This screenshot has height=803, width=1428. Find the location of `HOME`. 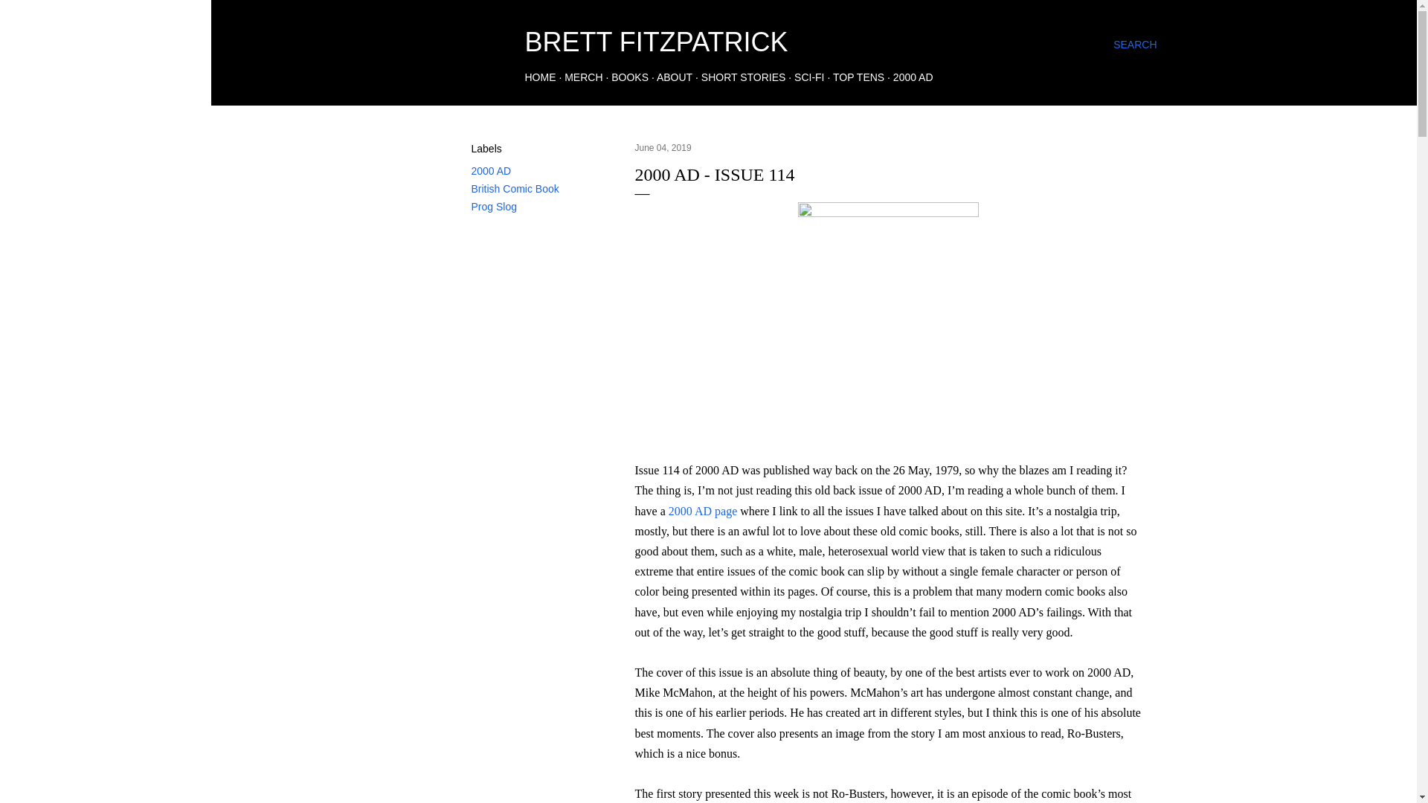

HOME is located at coordinates (541, 77).